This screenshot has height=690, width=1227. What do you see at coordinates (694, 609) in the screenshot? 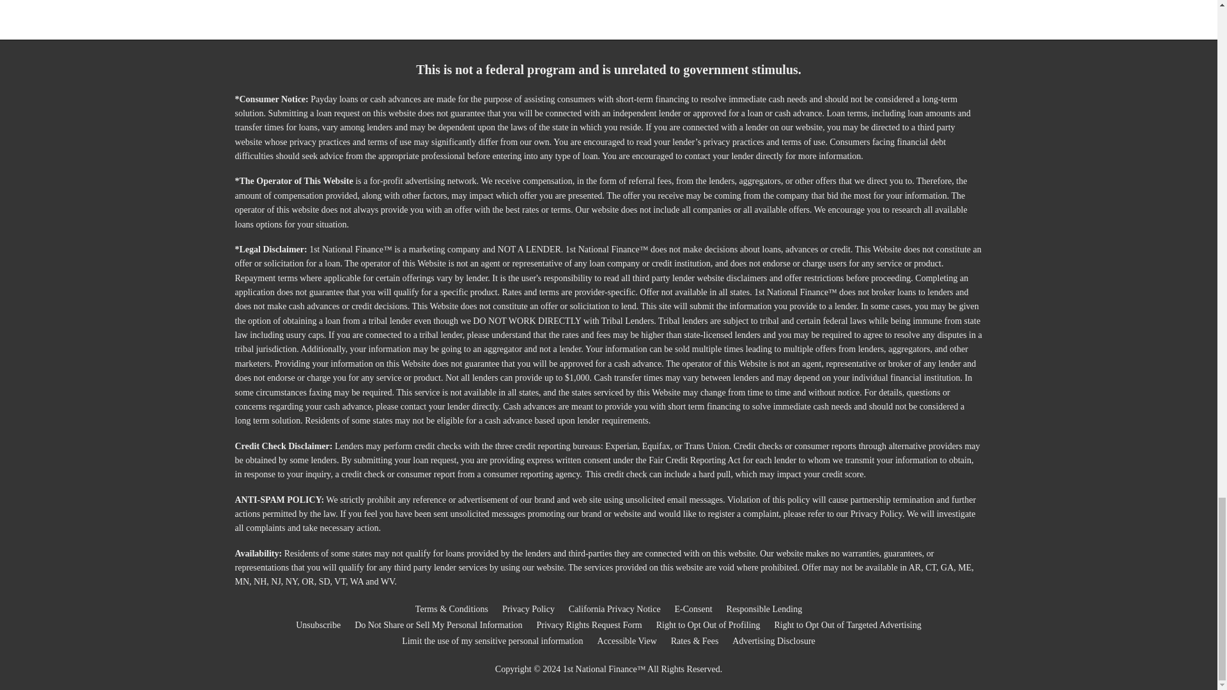
I see `E-Consent` at bounding box center [694, 609].